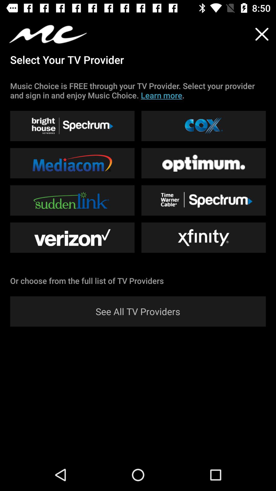 The width and height of the screenshot is (276, 491). I want to click on choose the item next to select your tv icon, so click(262, 34).